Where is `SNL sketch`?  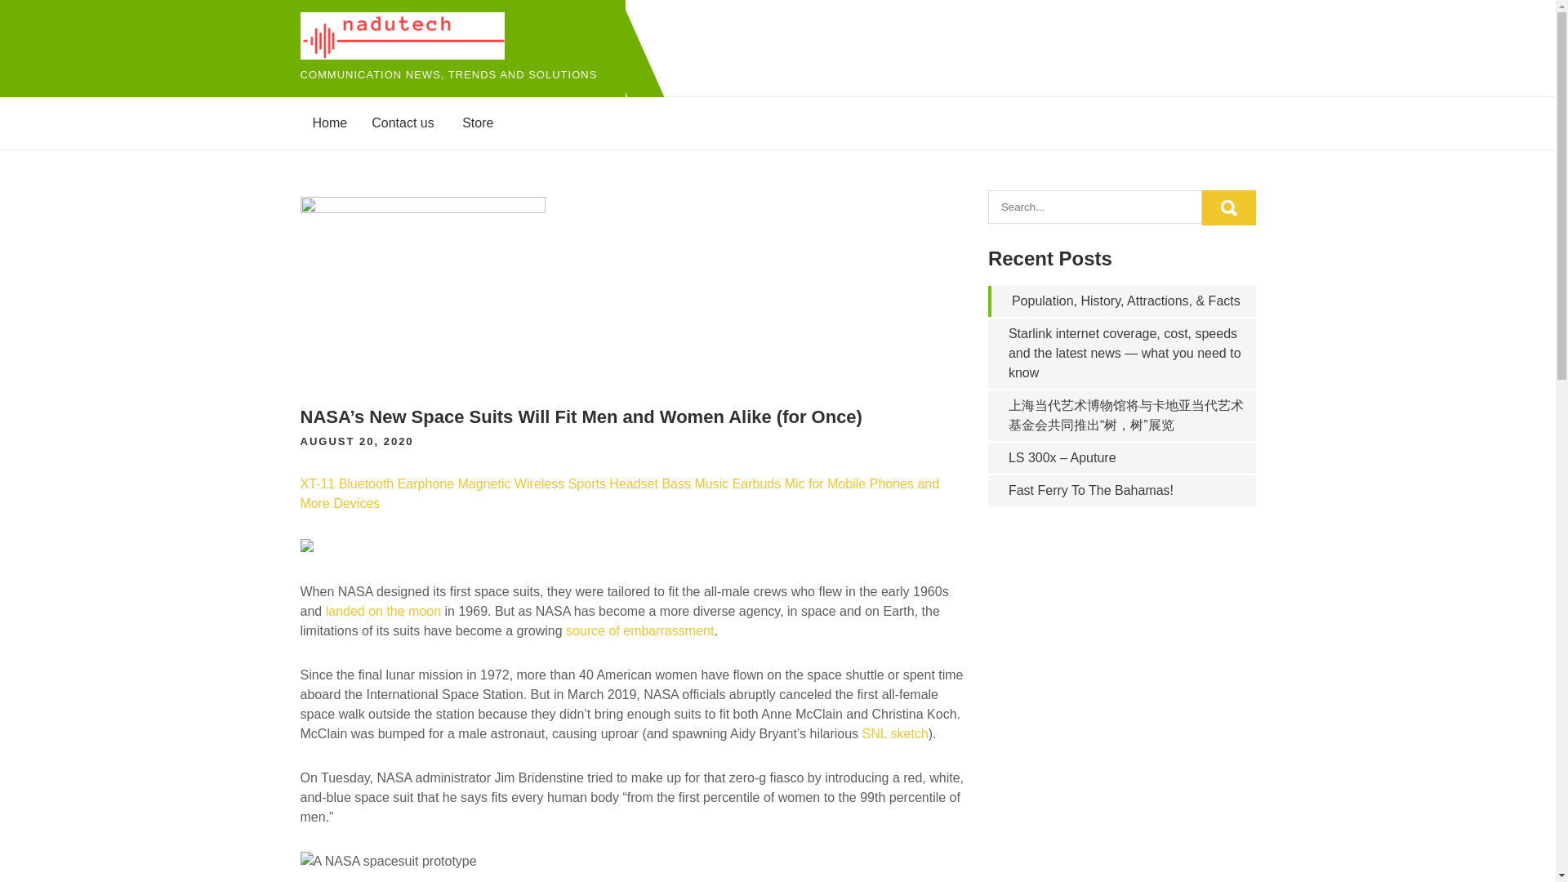
SNL sketch is located at coordinates (895, 733).